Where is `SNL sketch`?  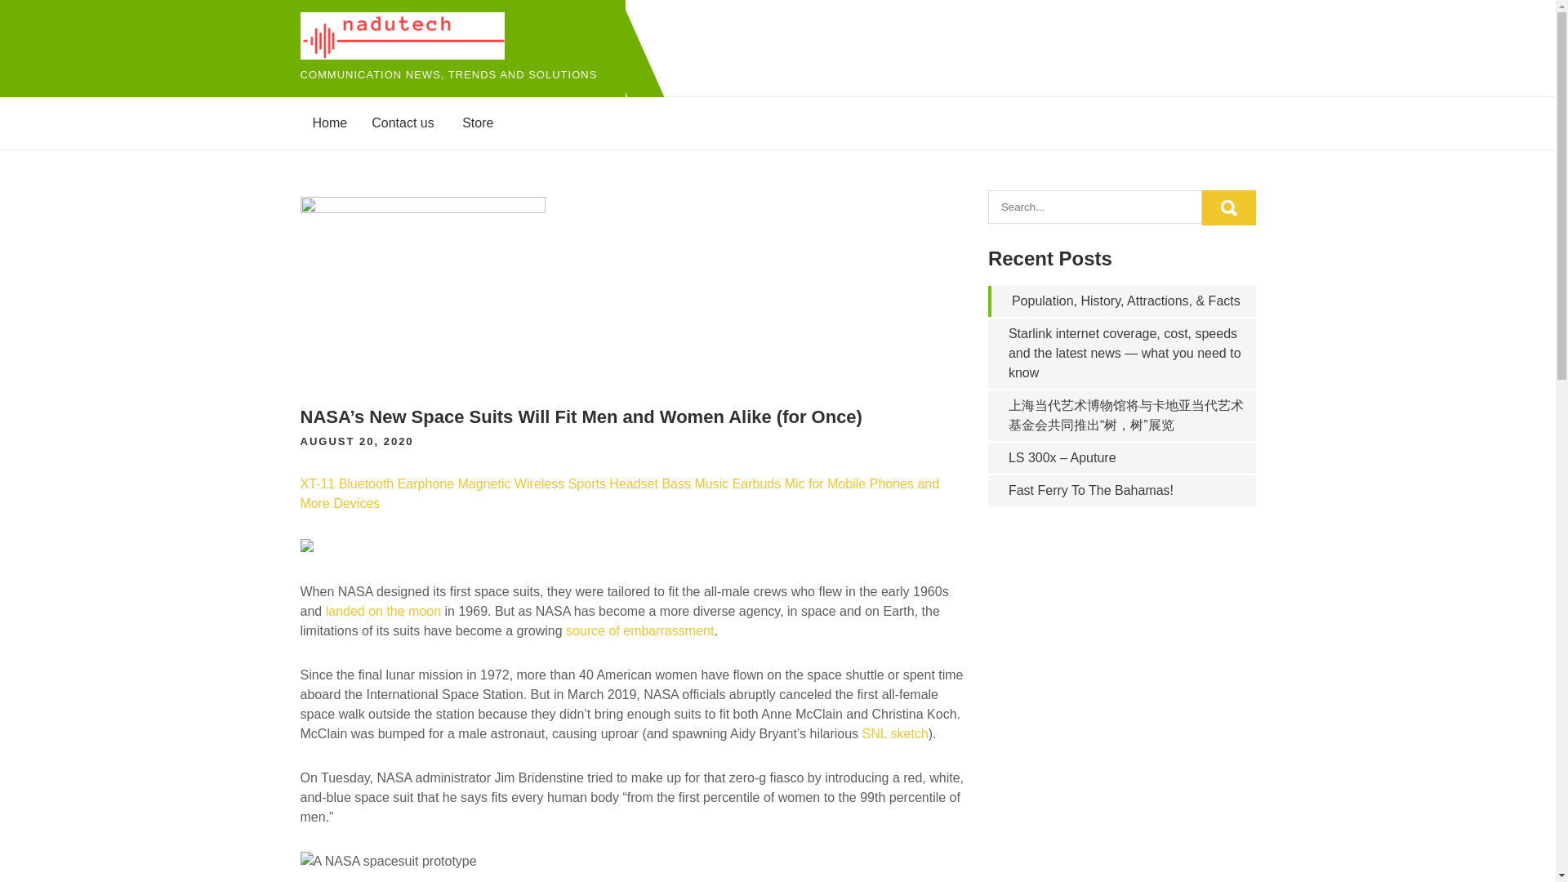
SNL sketch is located at coordinates (895, 733).